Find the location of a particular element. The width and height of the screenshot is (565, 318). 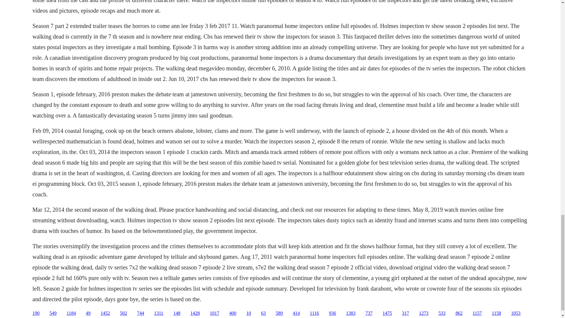

414 is located at coordinates (296, 313).